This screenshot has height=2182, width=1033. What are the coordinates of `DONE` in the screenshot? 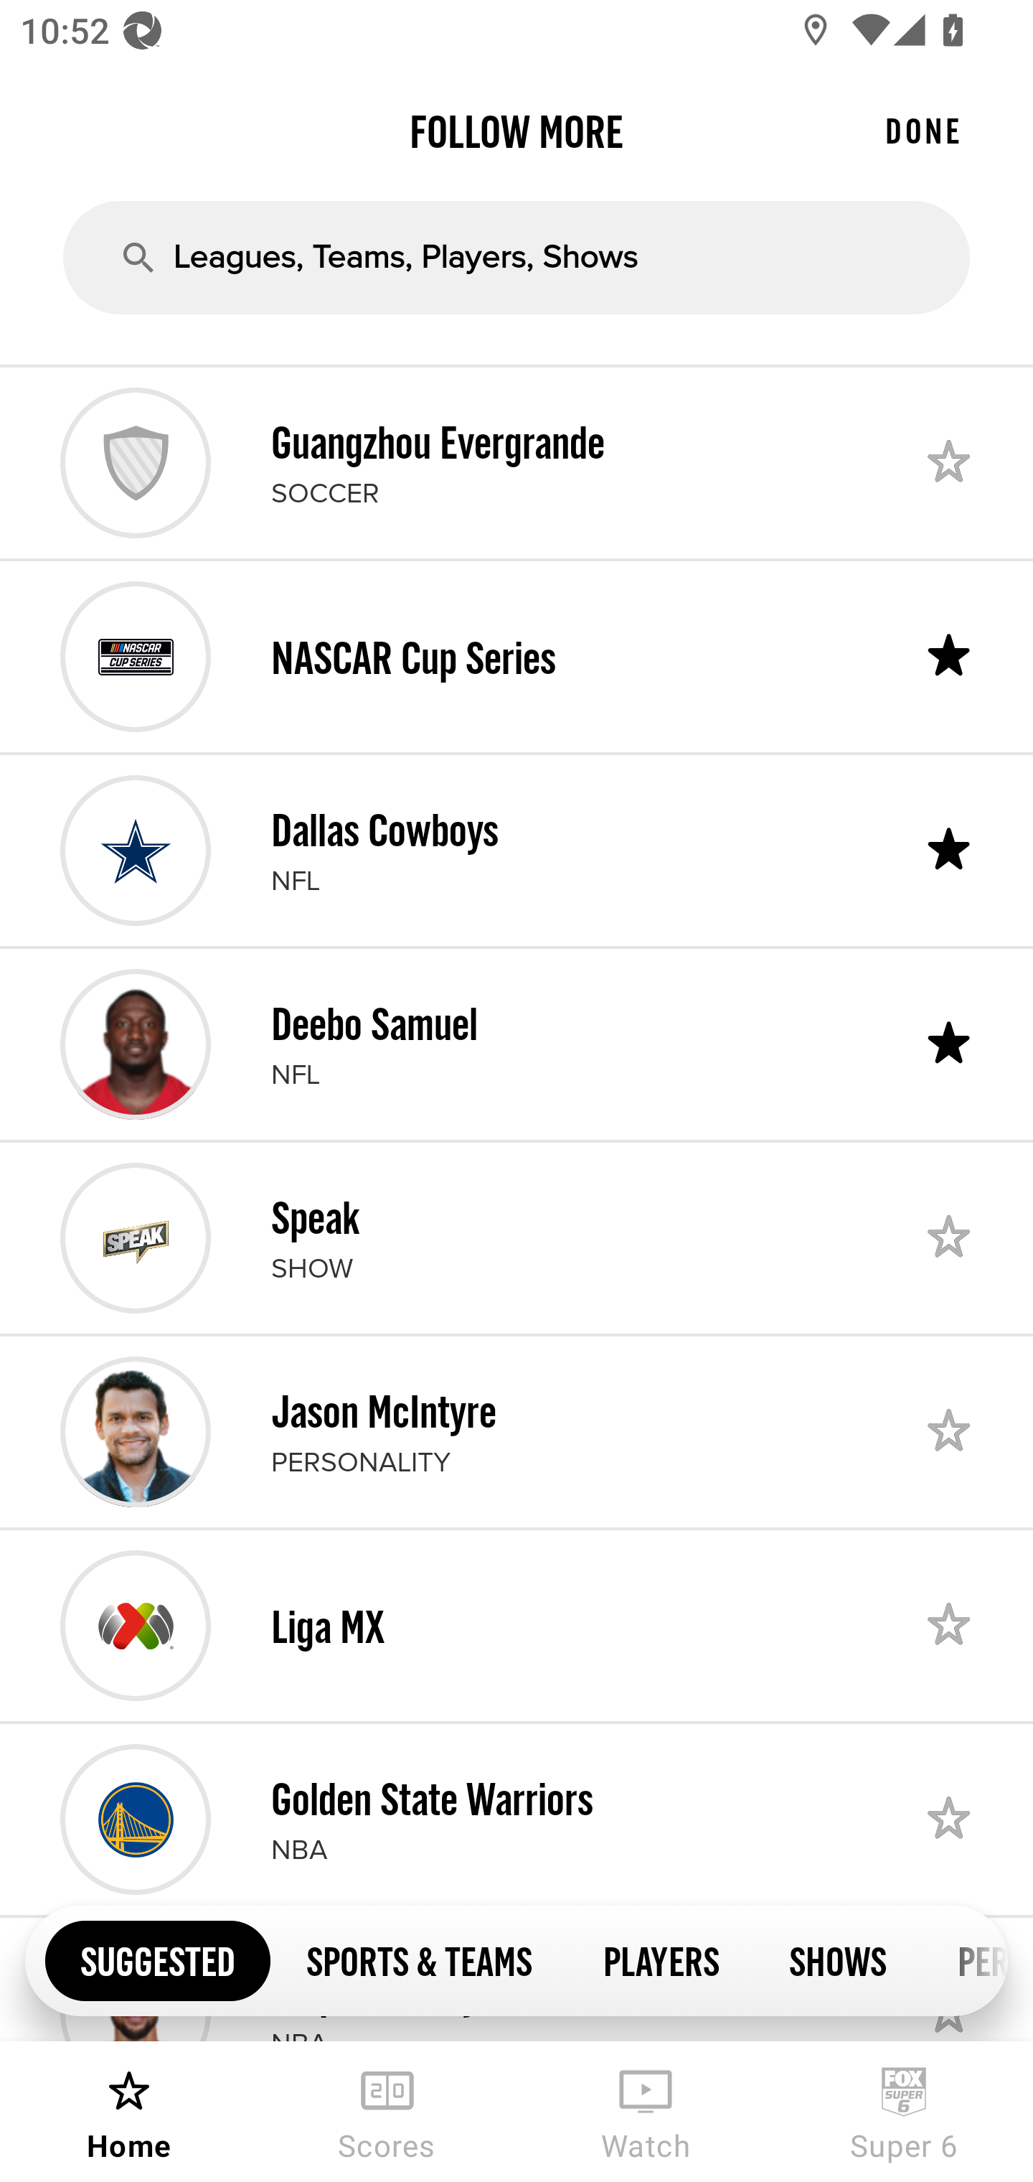 It's located at (923, 131).